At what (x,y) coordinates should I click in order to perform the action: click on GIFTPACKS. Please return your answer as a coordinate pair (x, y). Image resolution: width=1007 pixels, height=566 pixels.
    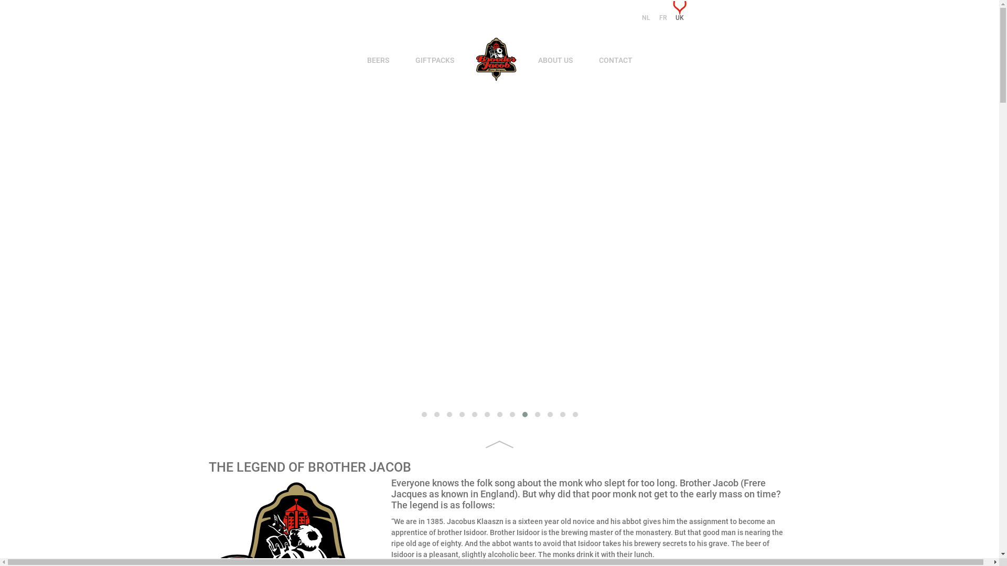
    Looking at the image, I should click on (435, 61).